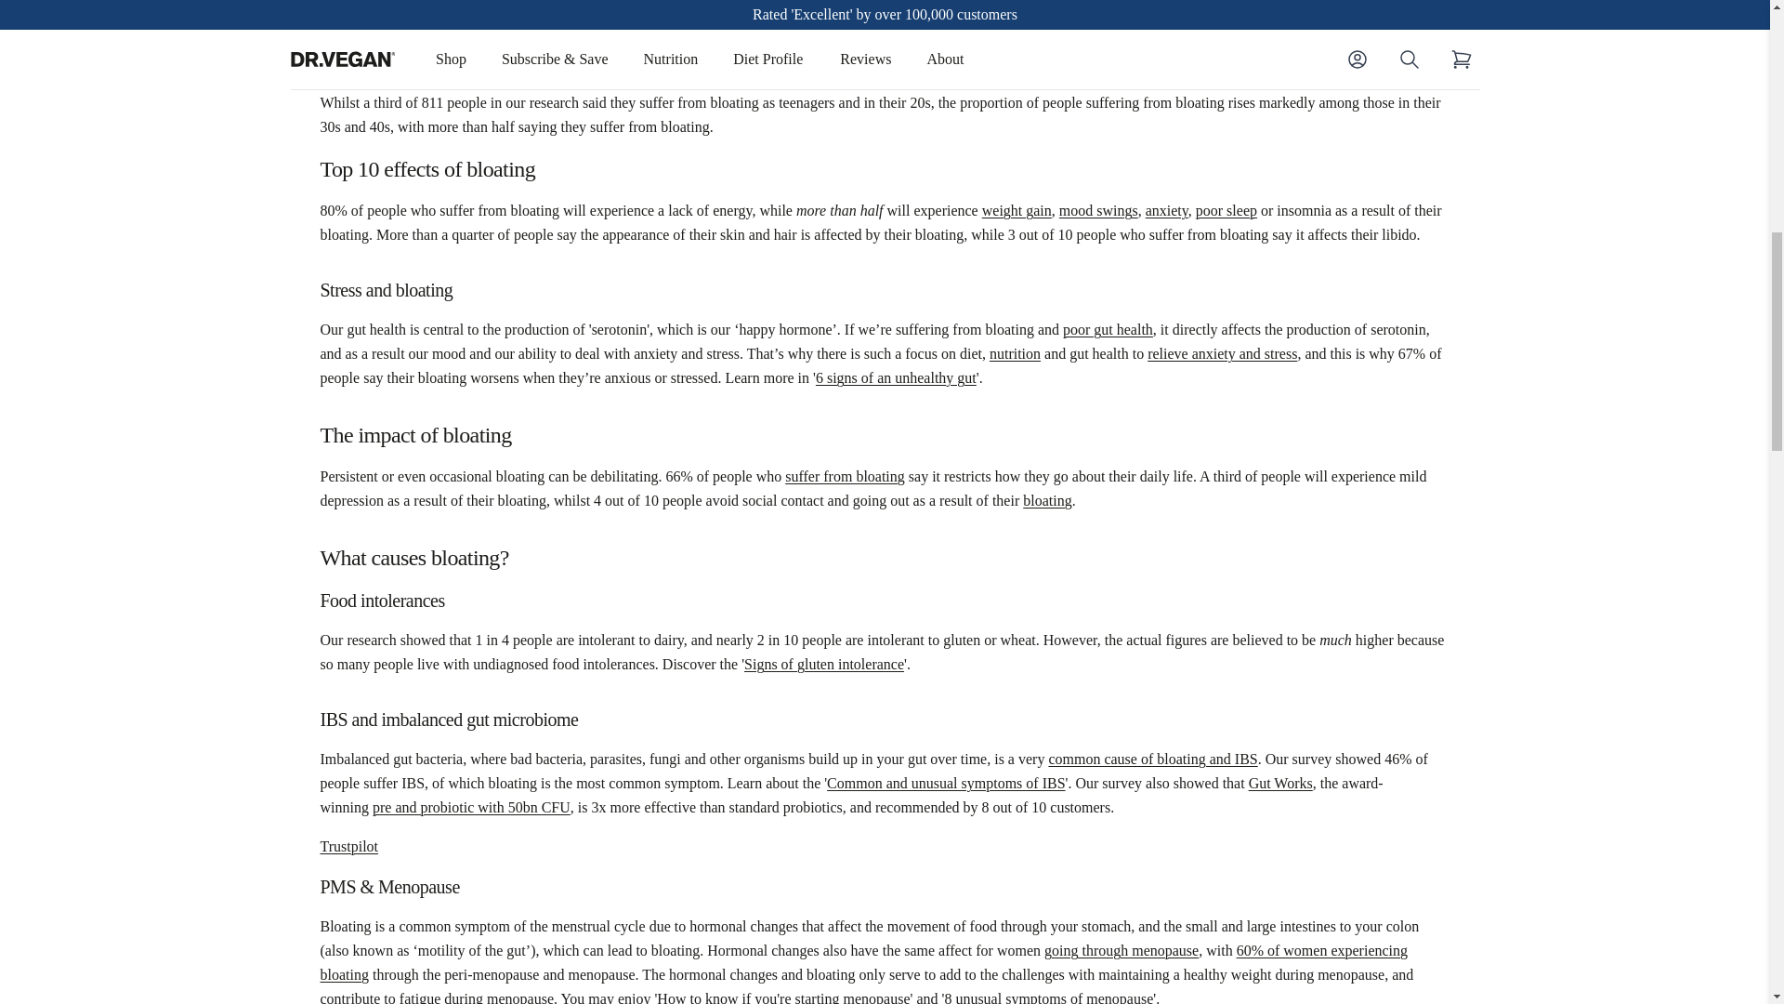 The width and height of the screenshot is (1784, 1004). I want to click on nutrition articles, so click(1015, 353).